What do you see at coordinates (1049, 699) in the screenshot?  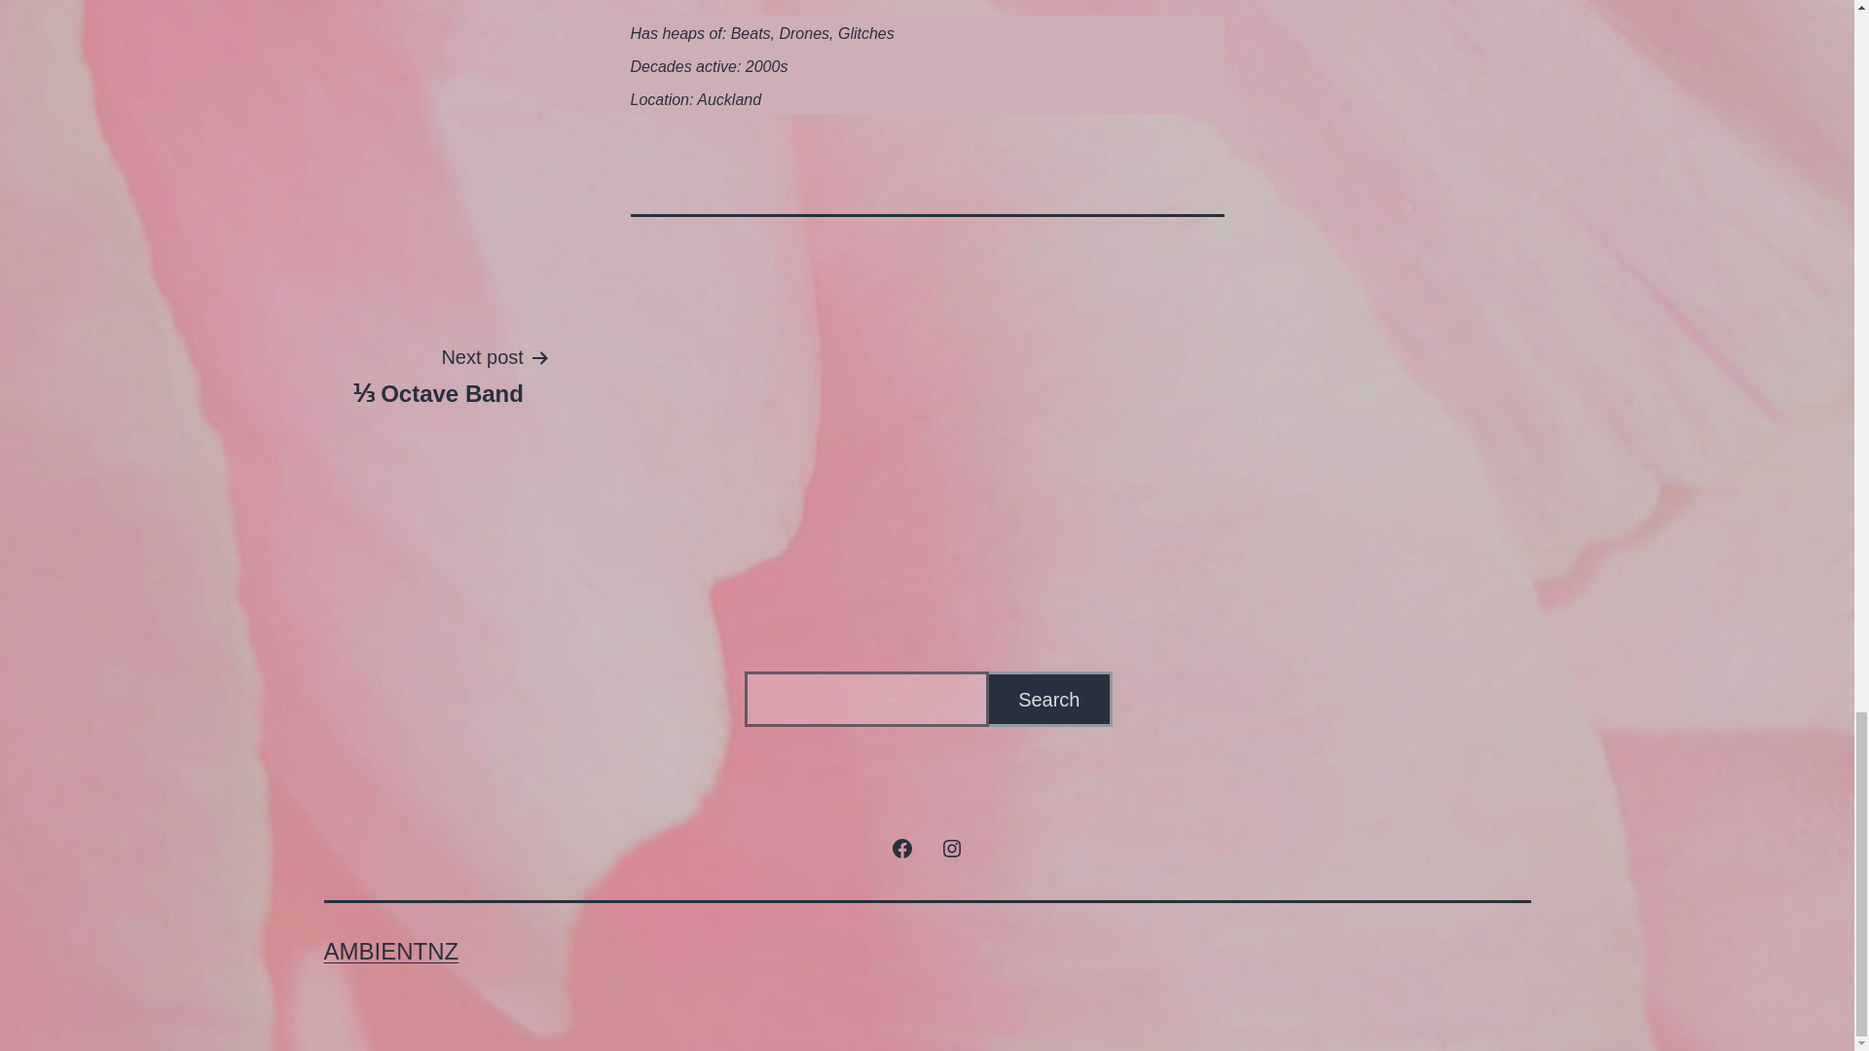 I see `Search` at bounding box center [1049, 699].